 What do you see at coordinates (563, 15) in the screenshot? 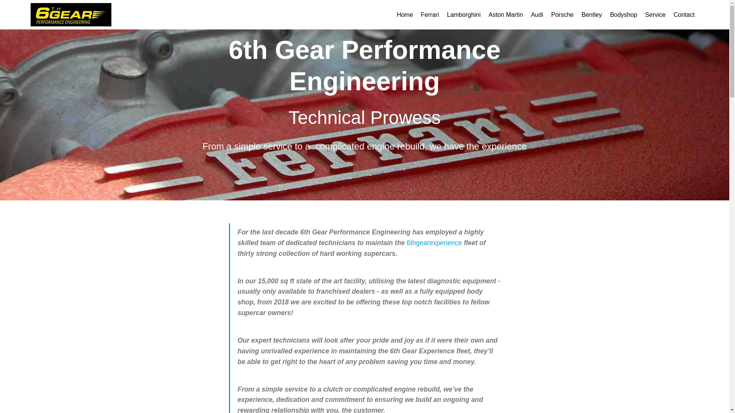
I see `Porsche` at bounding box center [563, 15].